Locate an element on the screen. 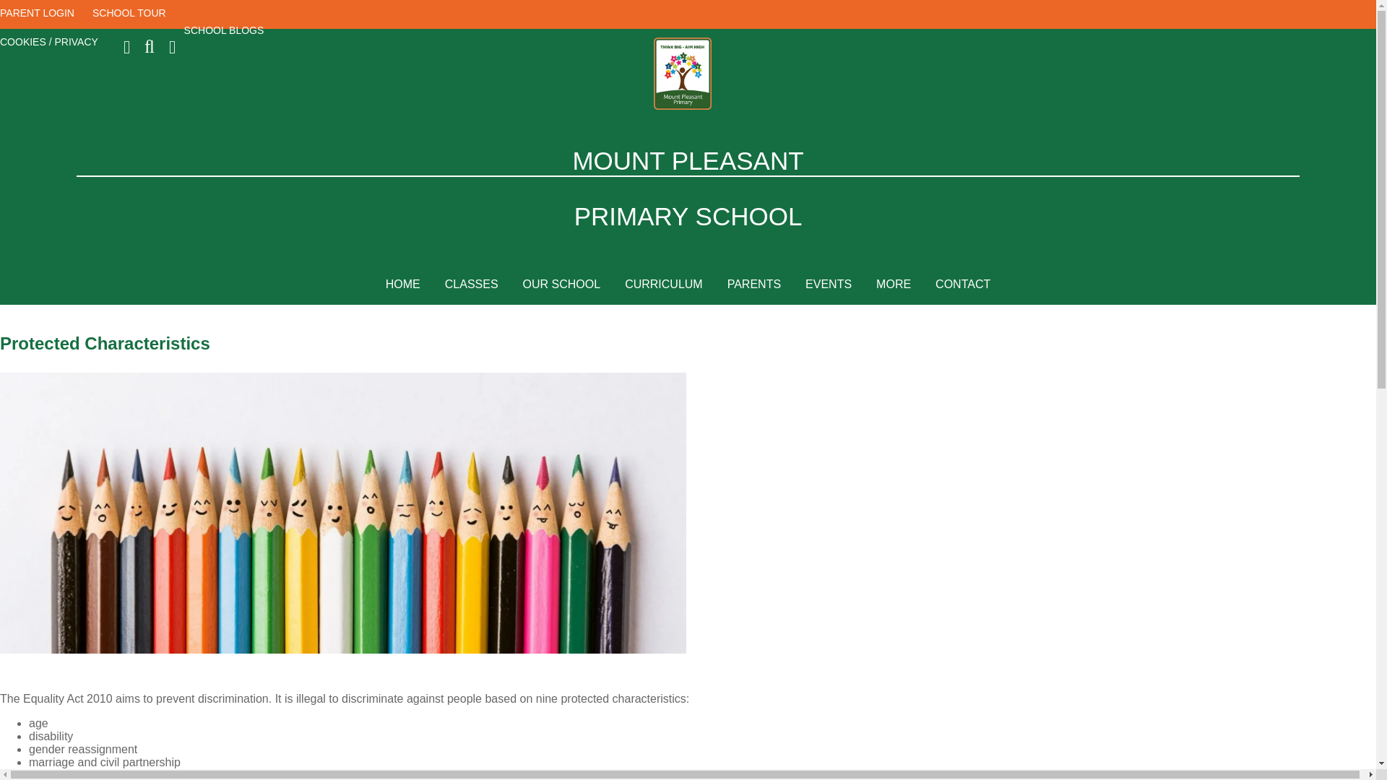 The width and height of the screenshot is (1387, 780). SCHOOL BLOGS is located at coordinates (228, 30).